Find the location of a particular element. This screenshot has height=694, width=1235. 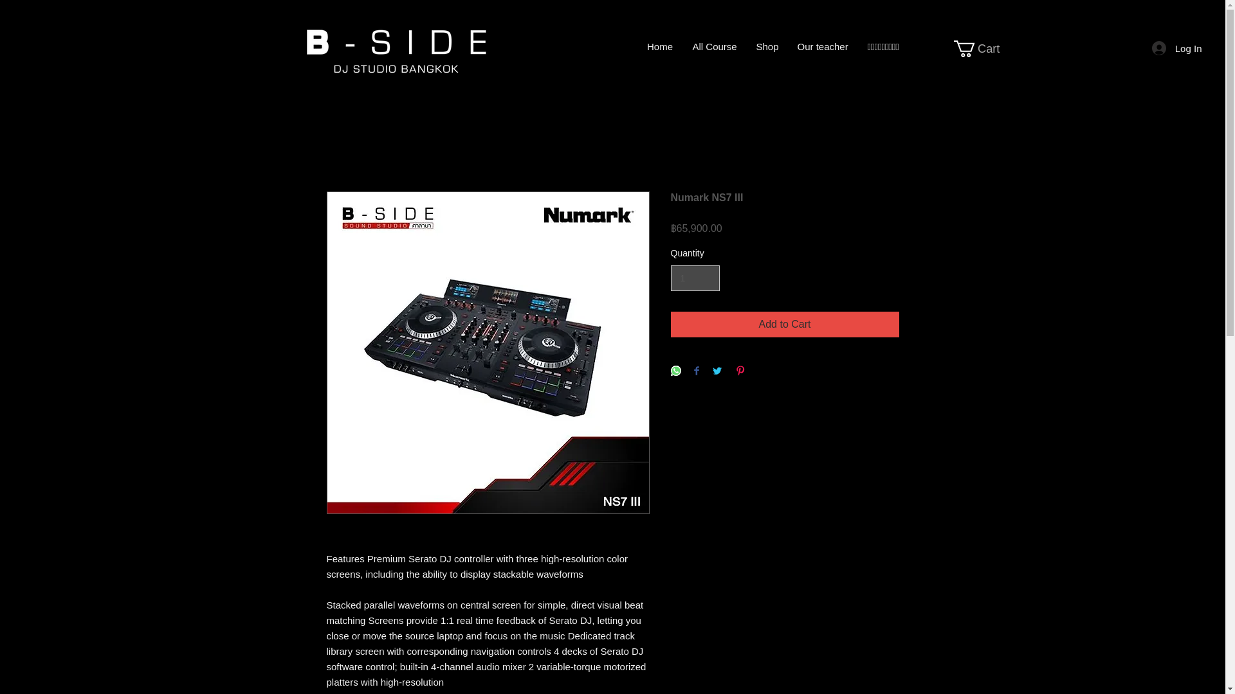

Cart is located at coordinates (985, 48).